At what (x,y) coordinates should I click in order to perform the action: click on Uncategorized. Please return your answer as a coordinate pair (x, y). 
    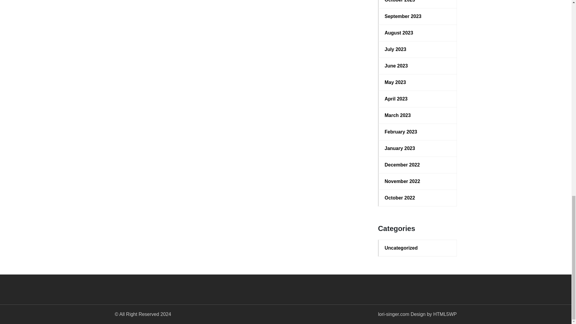
    Looking at the image, I should click on (418, 248).